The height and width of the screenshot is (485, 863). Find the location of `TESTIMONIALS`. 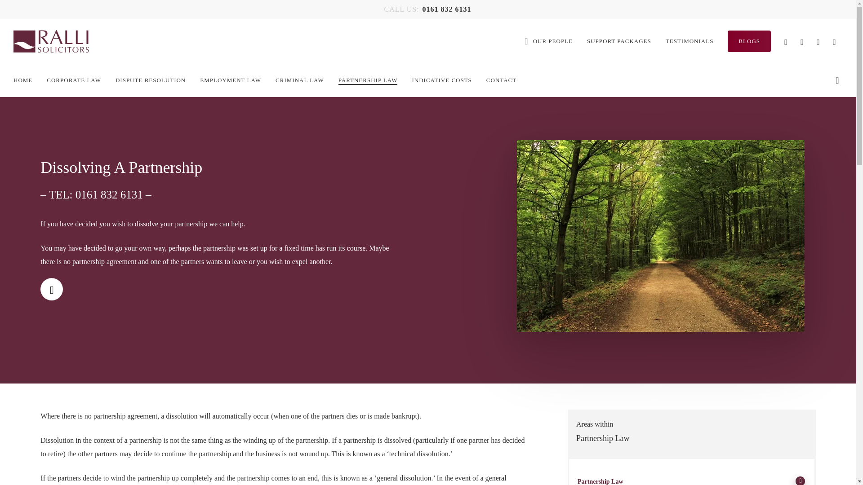

TESTIMONIALS is located at coordinates (690, 41).